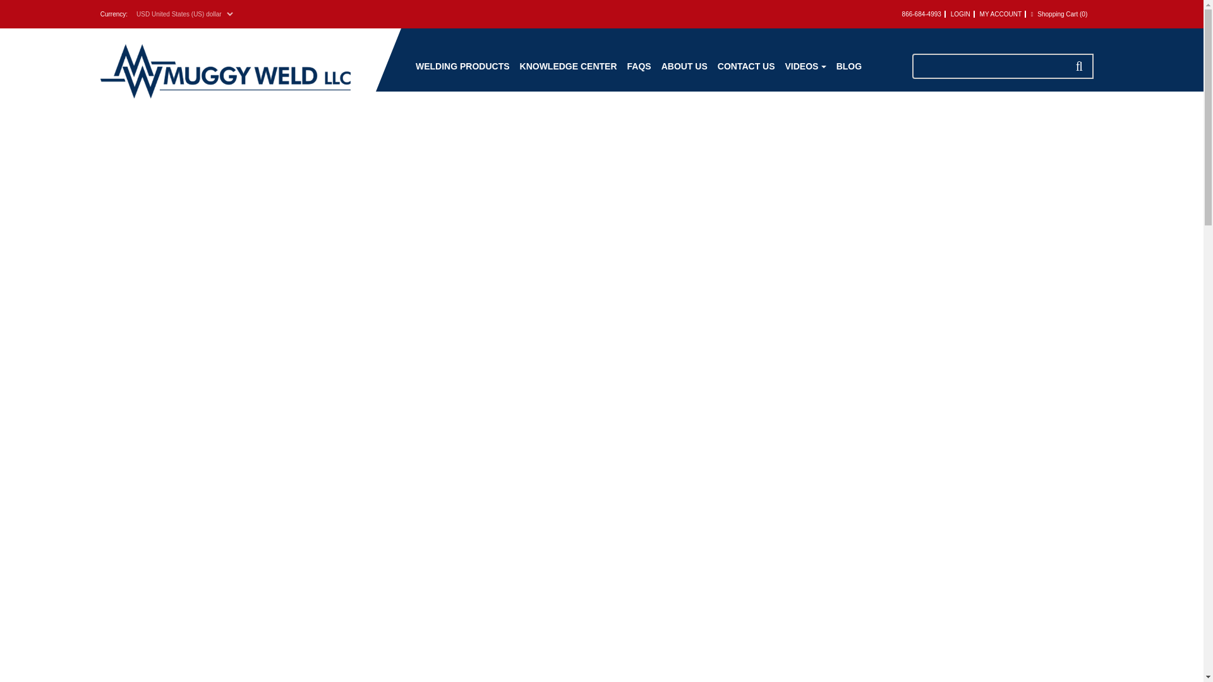 The width and height of the screenshot is (1213, 682). Describe the element at coordinates (746, 76) in the screenshot. I see `CONTACT US` at that location.